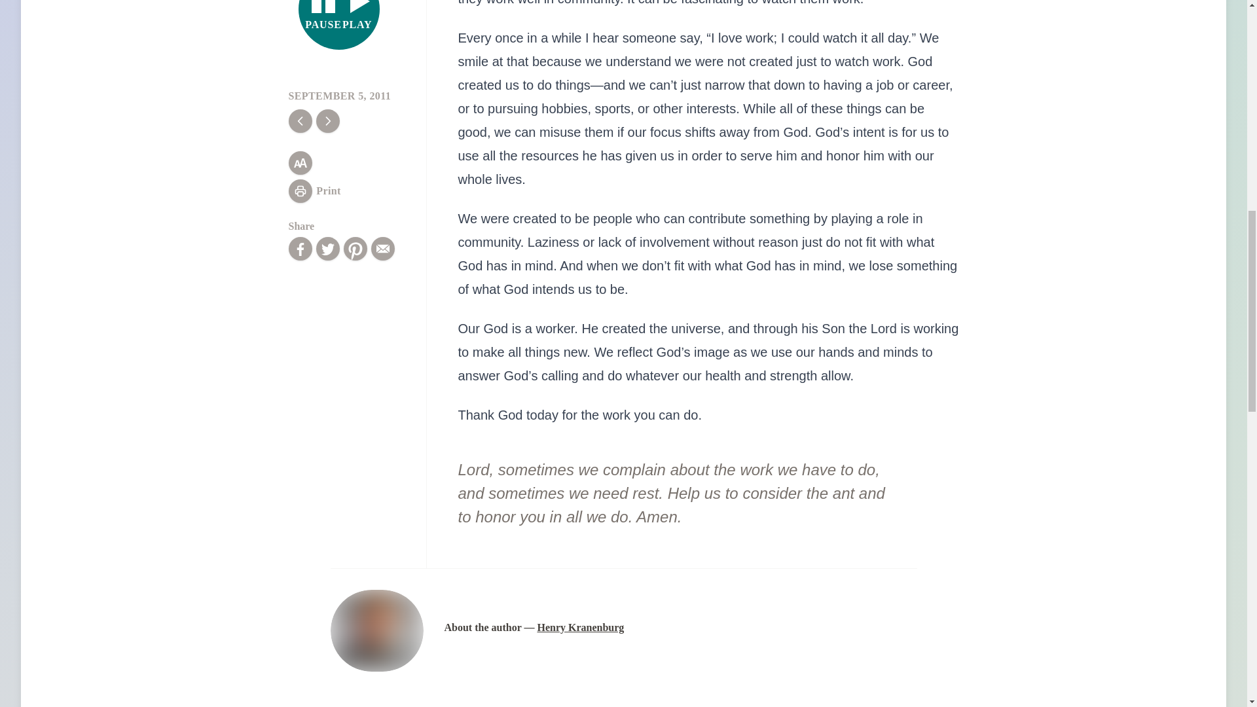 The image size is (1257, 707). Describe the element at coordinates (355, 249) in the screenshot. I see `Share on Pinterest` at that location.